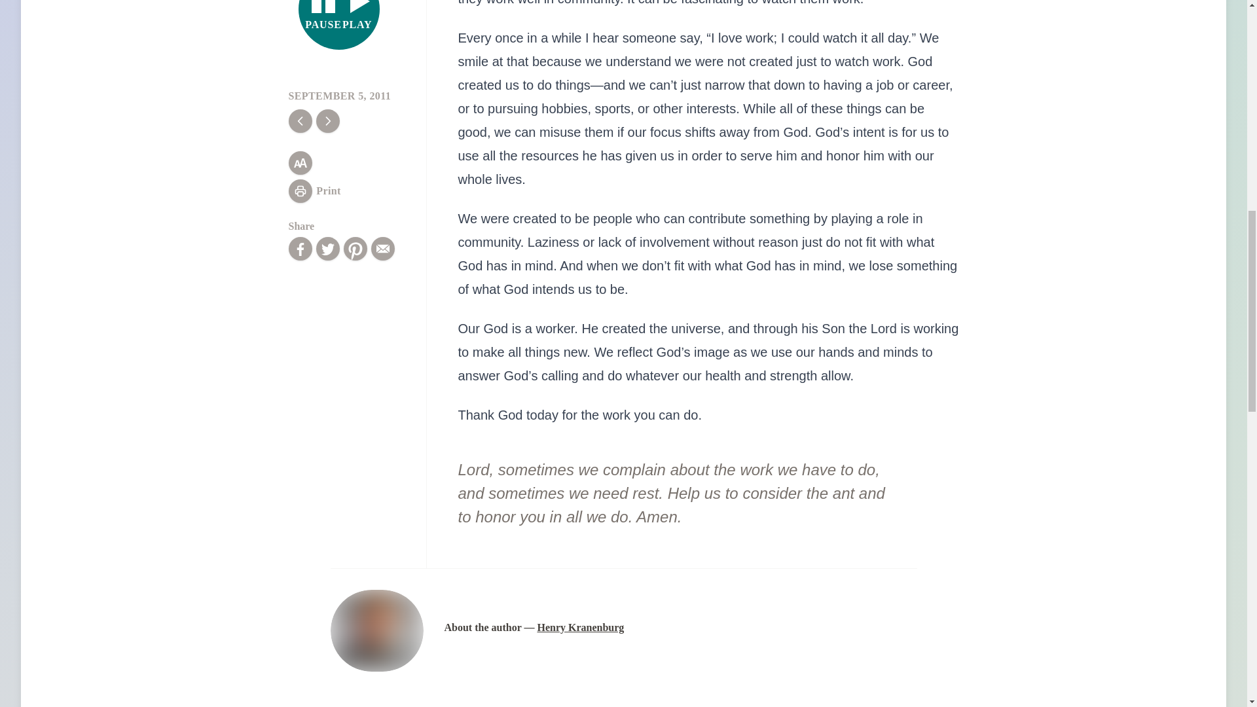 The image size is (1257, 707). Describe the element at coordinates (355, 249) in the screenshot. I see `Share on Pinterest` at that location.